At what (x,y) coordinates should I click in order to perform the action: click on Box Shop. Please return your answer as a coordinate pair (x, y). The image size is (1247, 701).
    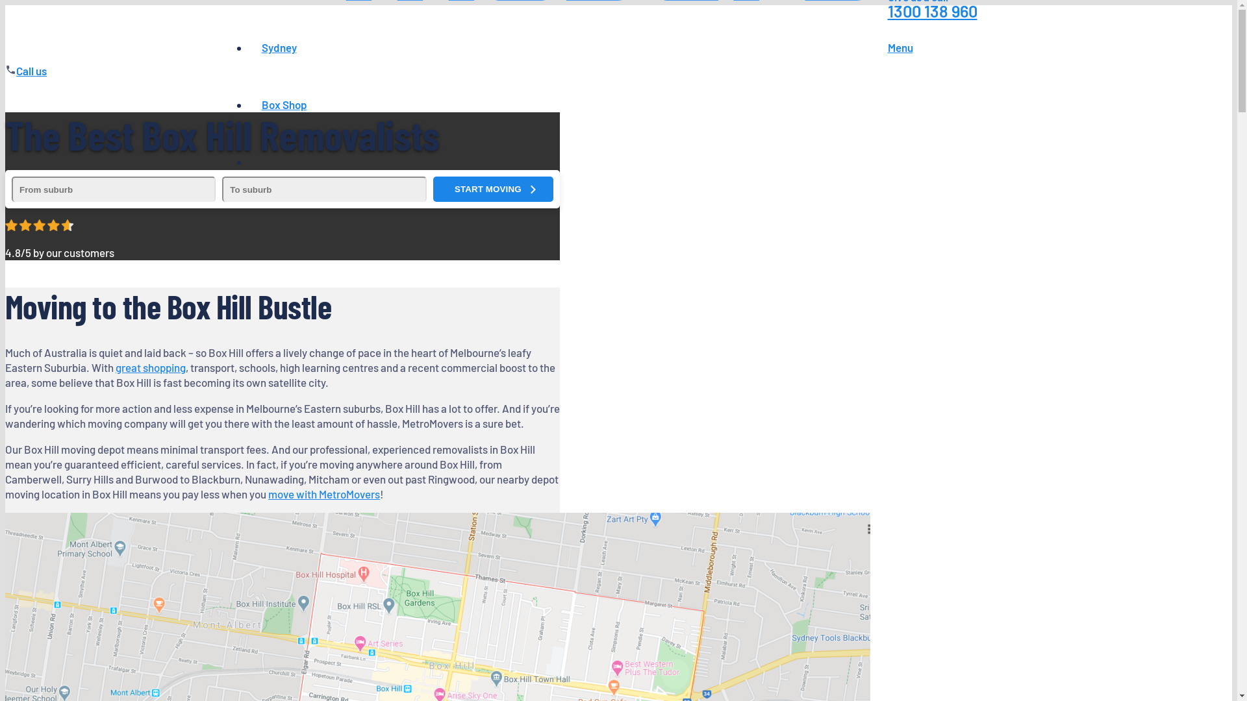
    Looking at the image, I should click on (283, 105).